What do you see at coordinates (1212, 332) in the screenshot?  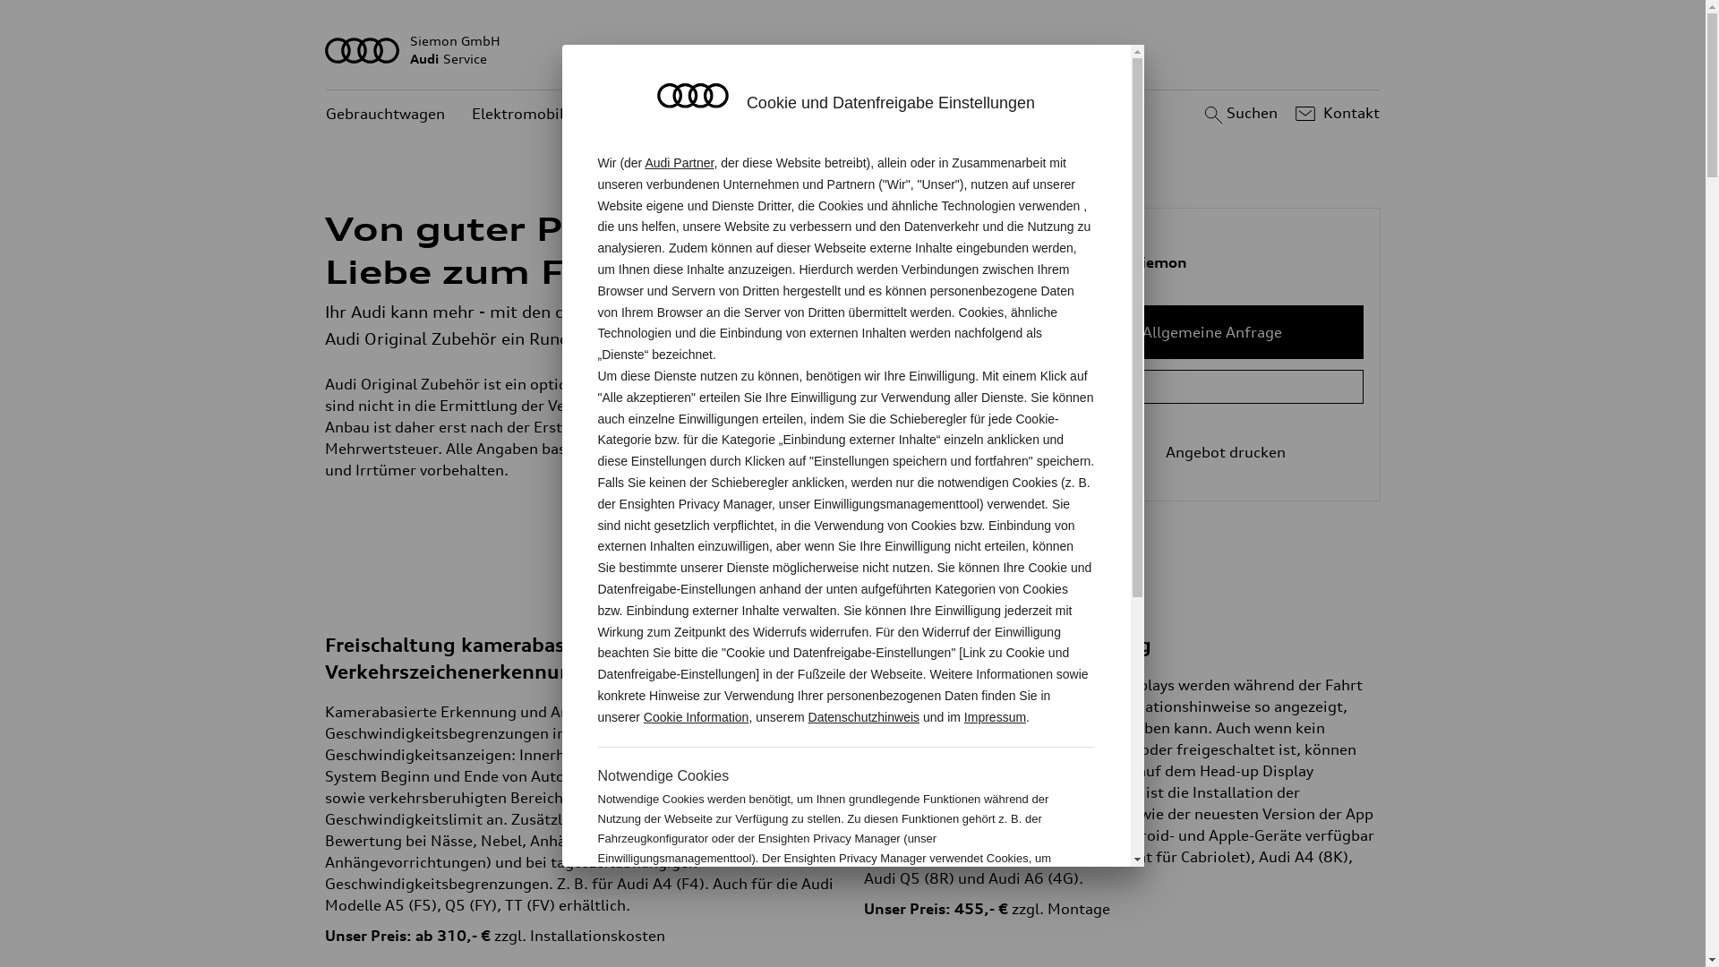 I see `Allgemeine Anfrage` at bounding box center [1212, 332].